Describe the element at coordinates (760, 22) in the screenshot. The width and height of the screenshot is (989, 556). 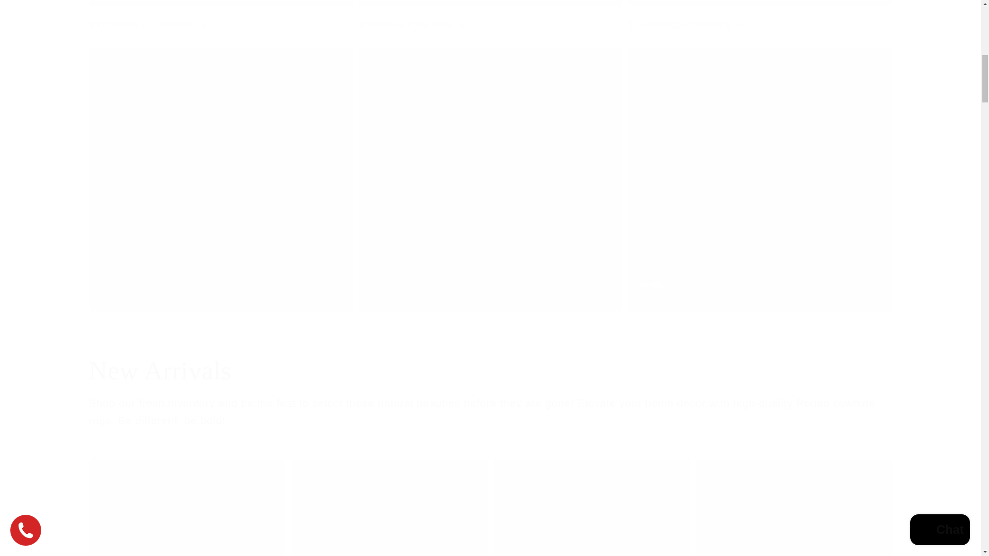
I see `Colombian Cowhide` at that location.